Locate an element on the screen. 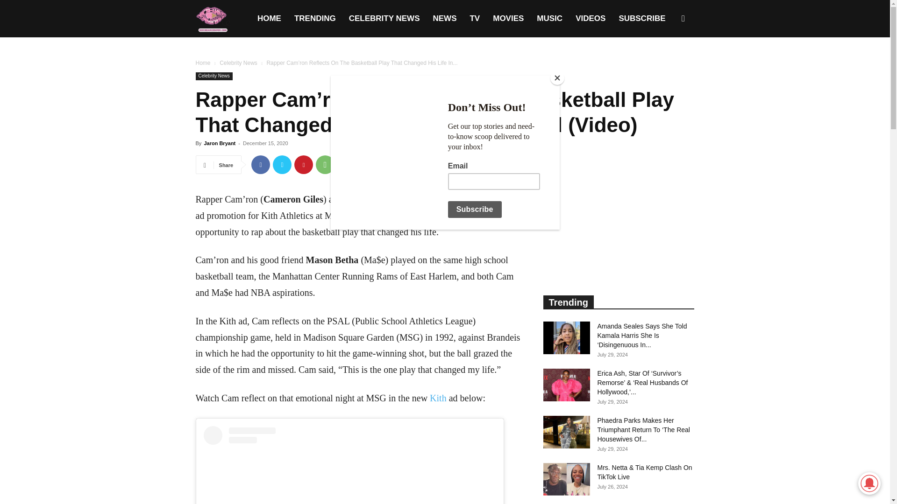 The width and height of the screenshot is (897, 504). Facebook is located at coordinates (260, 164).